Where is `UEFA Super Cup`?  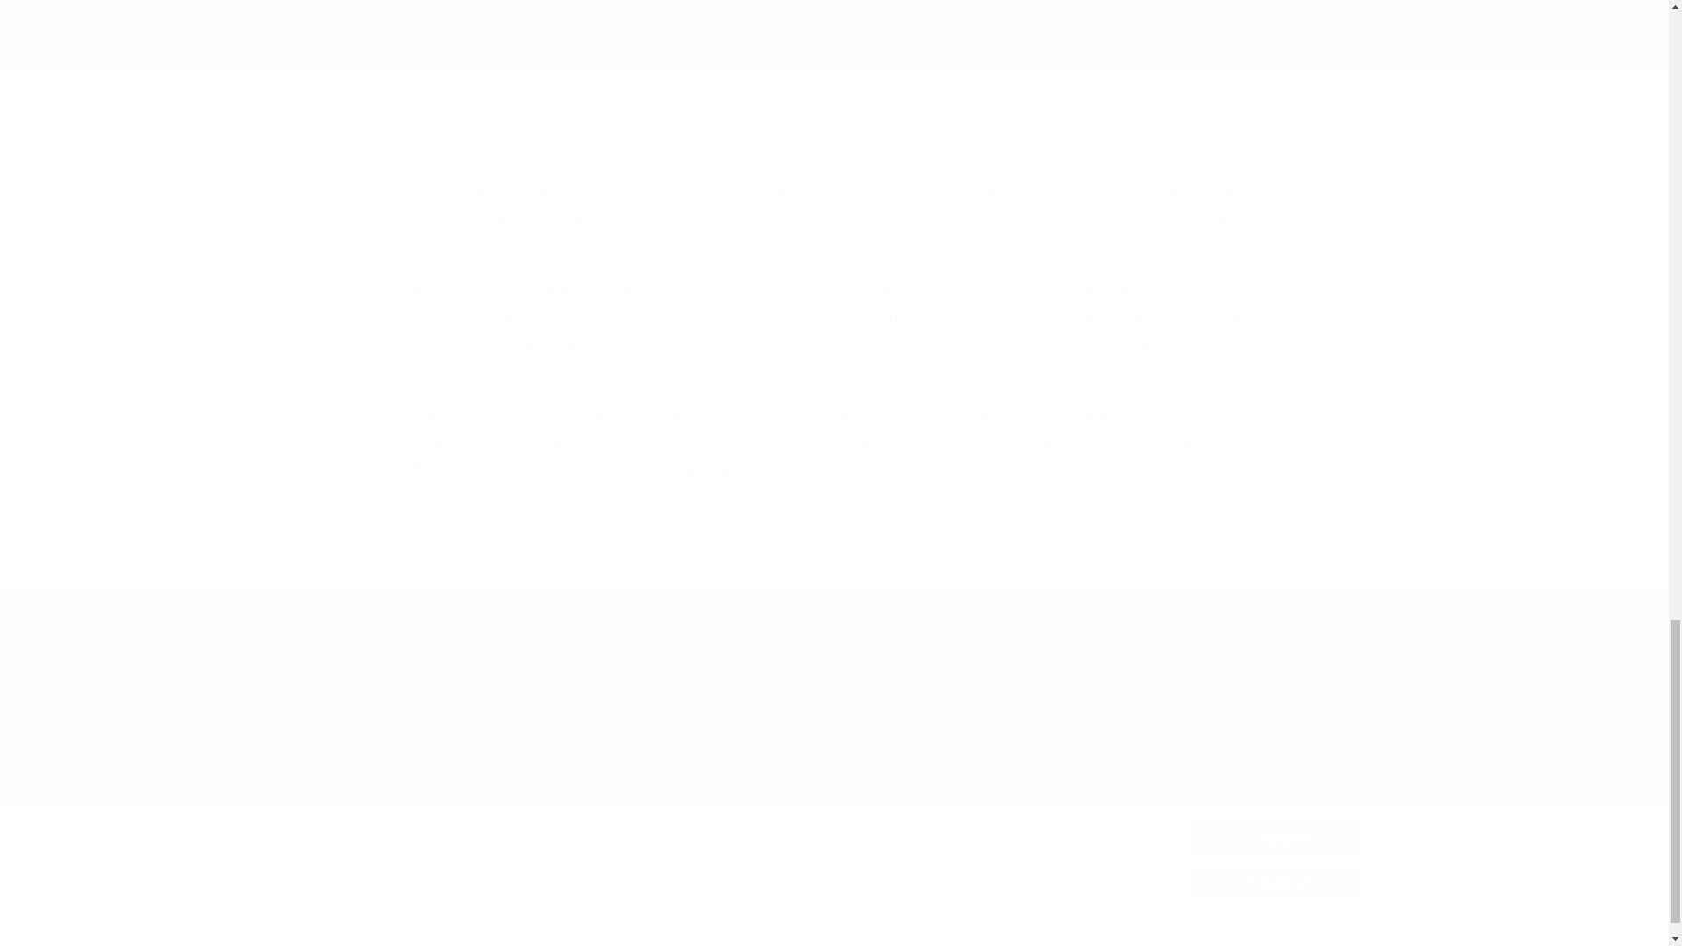
UEFA Super Cup is located at coordinates (259, 663).